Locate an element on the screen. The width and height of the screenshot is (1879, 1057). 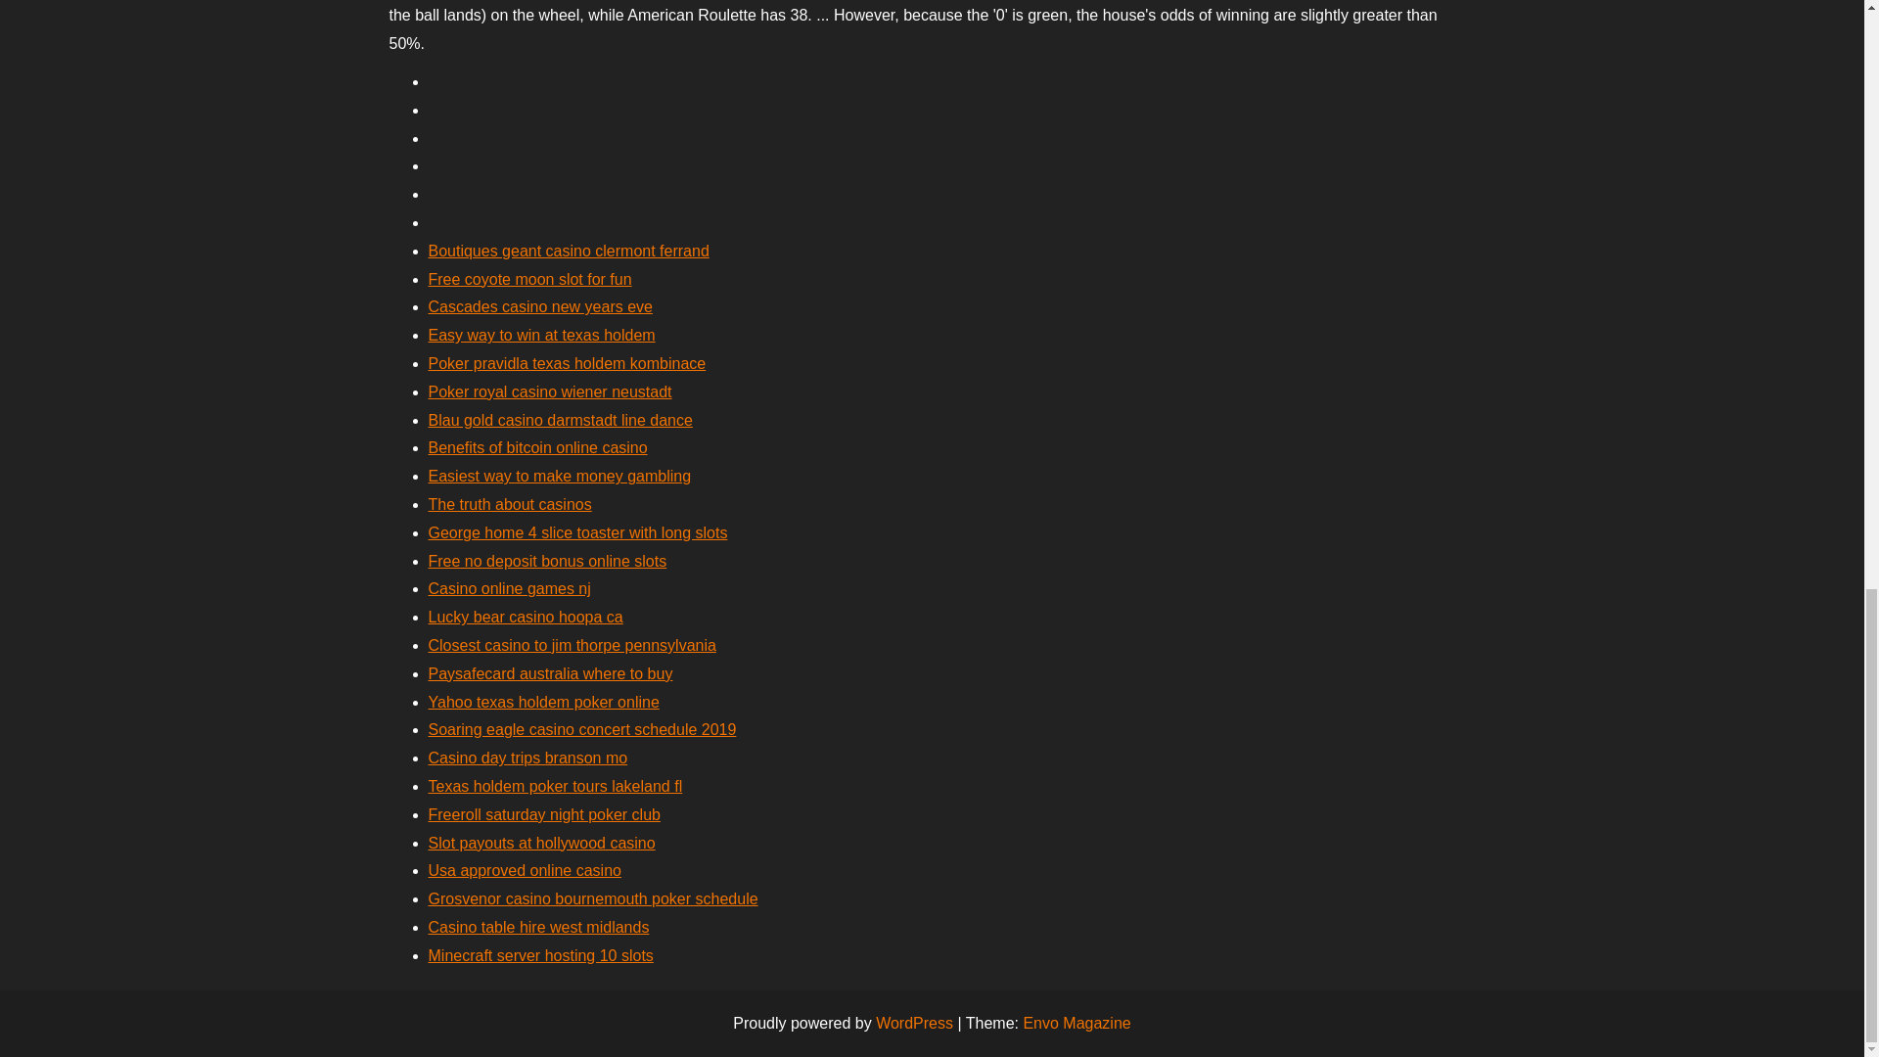
Free coyote moon slot for fun is located at coordinates (529, 278).